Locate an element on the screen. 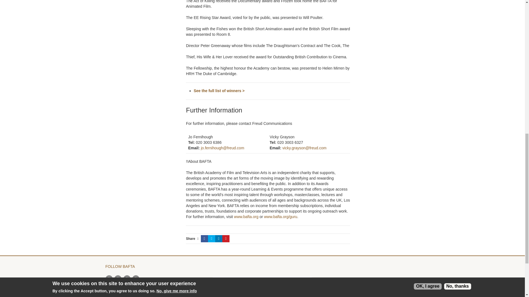 This screenshot has width=529, height=297. Share on Twitter is located at coordinates (212, 239).